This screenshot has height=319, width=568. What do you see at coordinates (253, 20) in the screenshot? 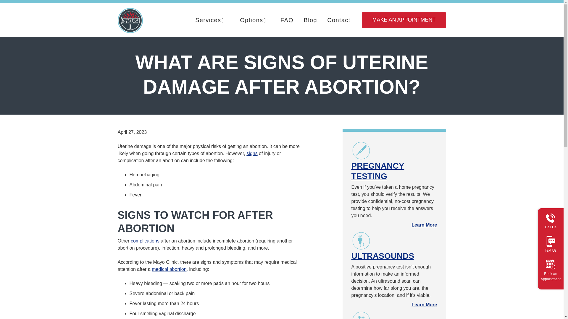
I see `Options` at bounding box center [253, 20].